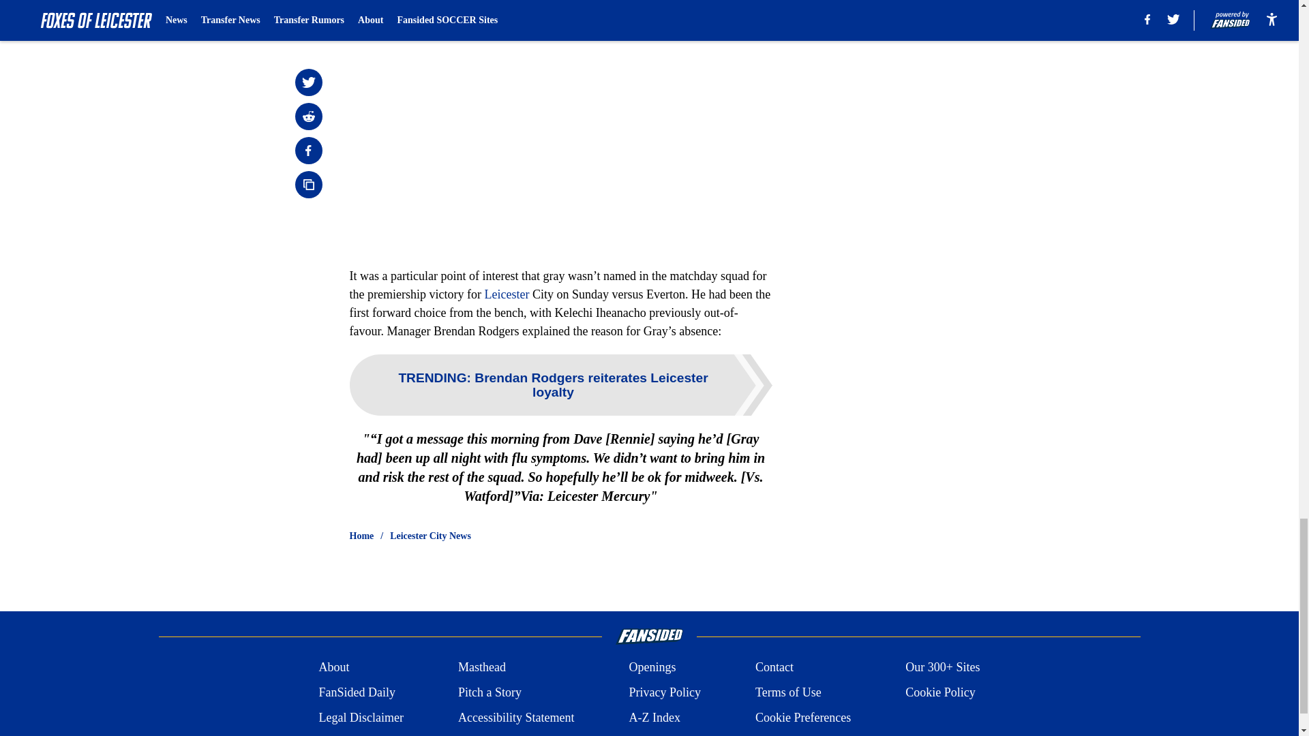  What do you see at coordinates (664, 692) in the screenshot?
I see `Privacy Policy` at bounding box center [664, 692].